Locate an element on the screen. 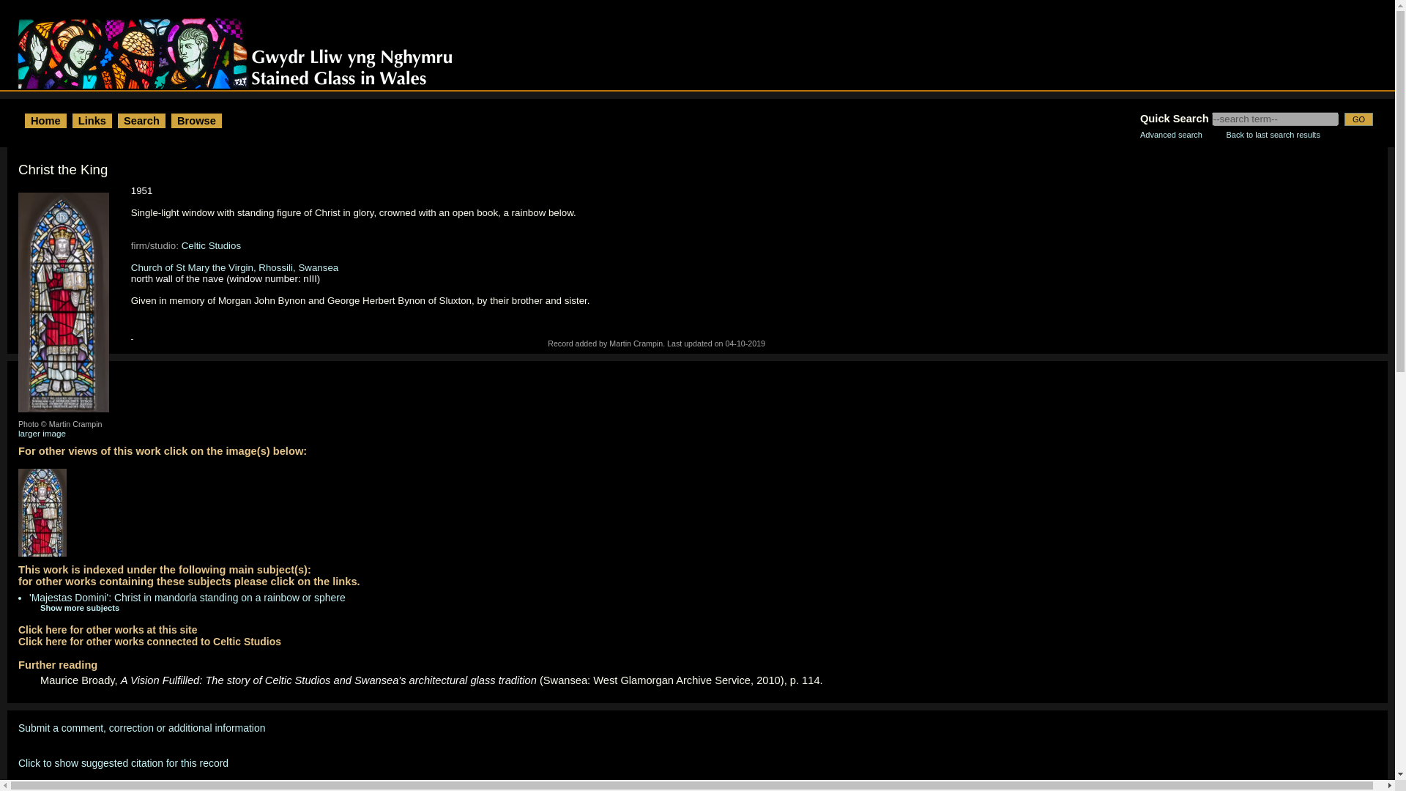 The width and height of the screenshot is (1406, 791). Click to show suggested citation for this record is located at coordinates (123, 762).